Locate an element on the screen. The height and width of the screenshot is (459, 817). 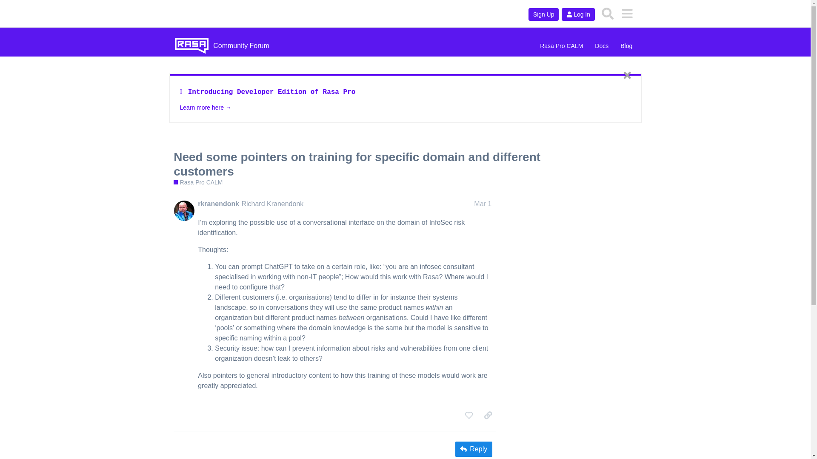
Mar 1 is located at coordinates (483, 204).